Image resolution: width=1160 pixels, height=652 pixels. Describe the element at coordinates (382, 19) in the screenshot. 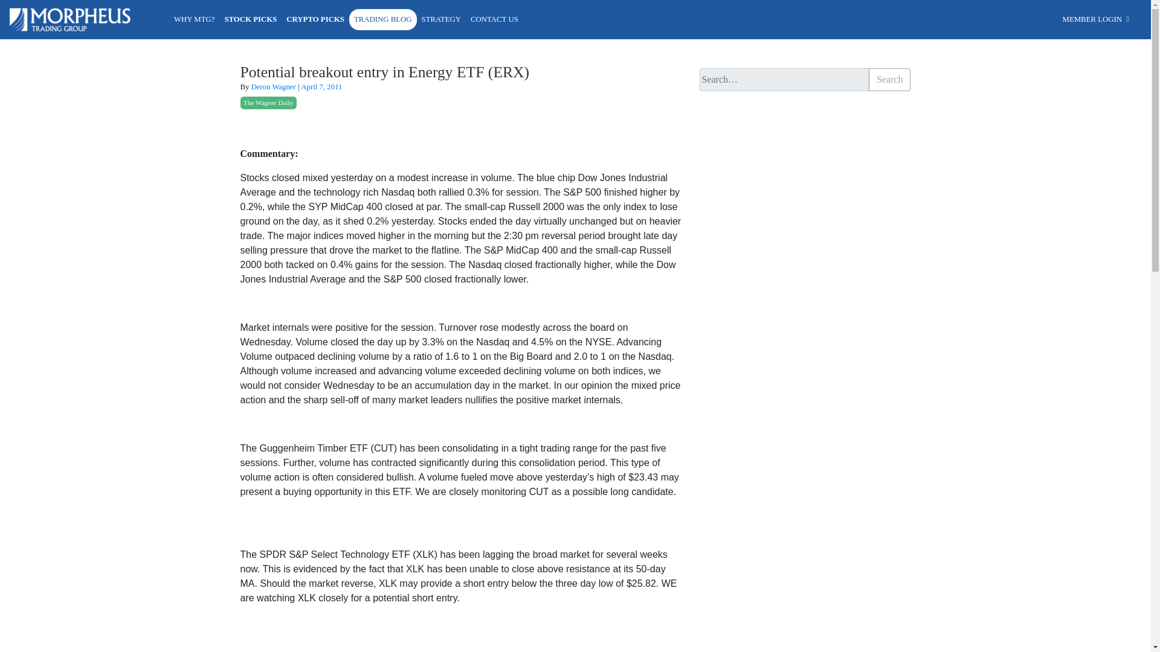

I see `TRADING BLOG` at that location.